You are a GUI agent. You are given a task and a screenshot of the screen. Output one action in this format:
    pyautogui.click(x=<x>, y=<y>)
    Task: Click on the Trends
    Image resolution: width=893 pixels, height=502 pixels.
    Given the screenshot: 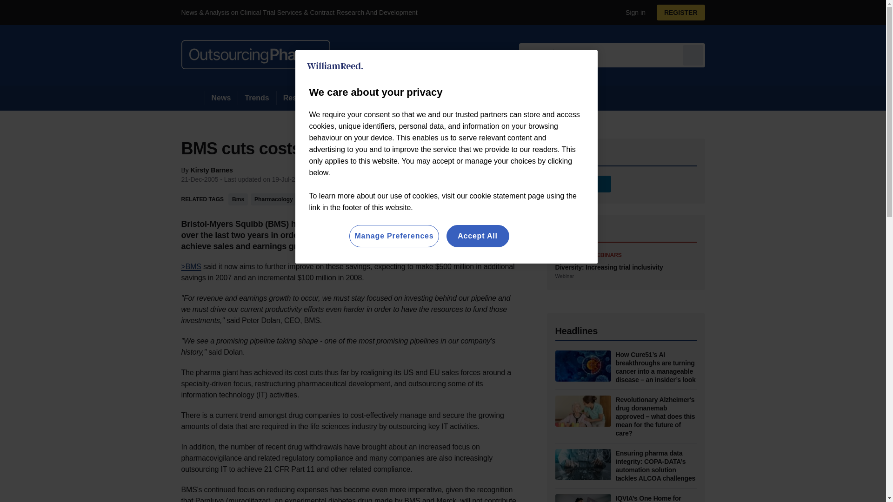 What is the action you would take?
    pyautogui.click(x=257, y=98)
    